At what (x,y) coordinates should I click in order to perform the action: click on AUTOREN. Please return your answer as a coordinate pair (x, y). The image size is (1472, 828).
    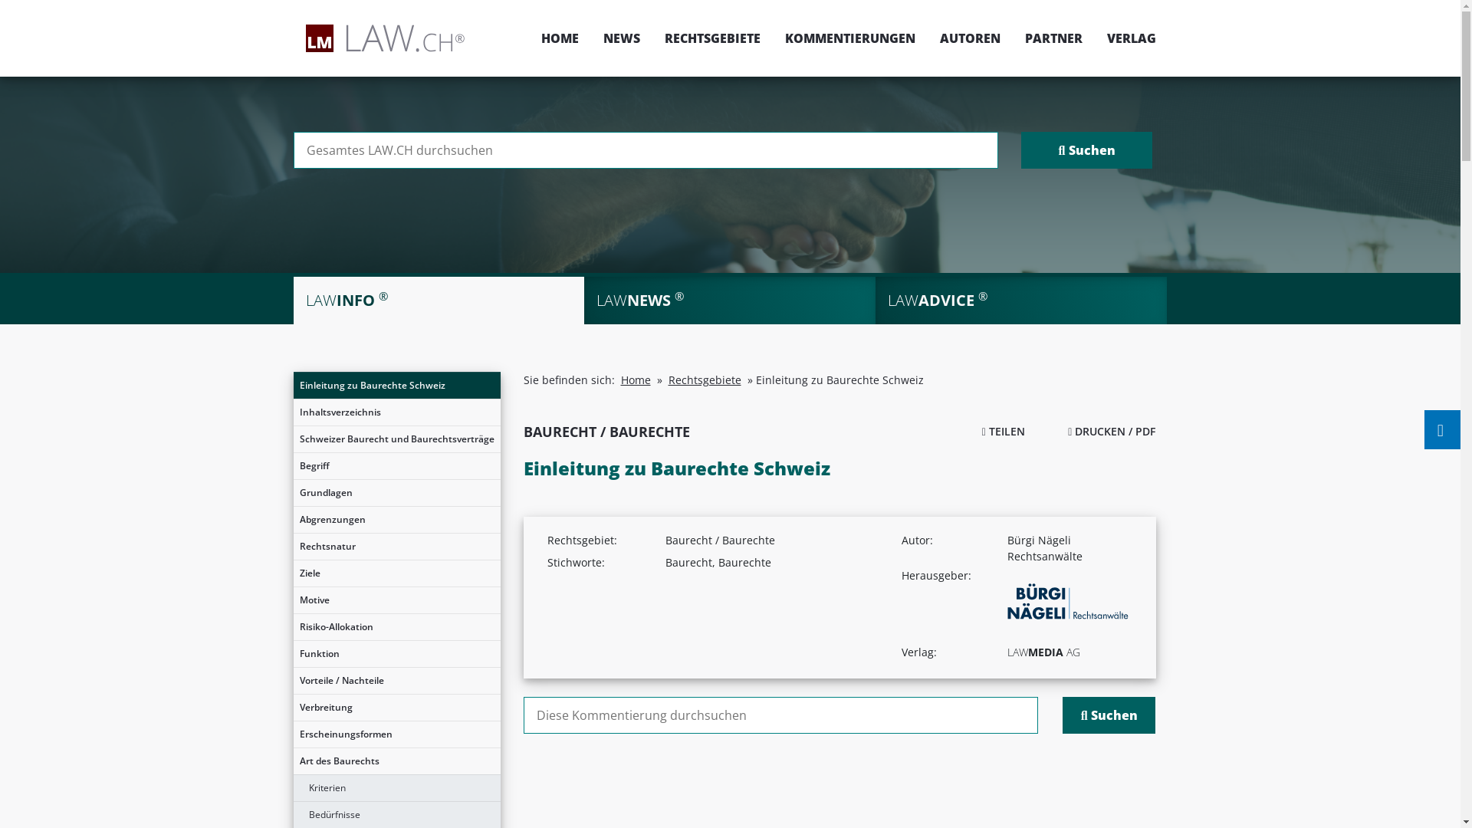
    Looking at the image, I should click on (971, 38).